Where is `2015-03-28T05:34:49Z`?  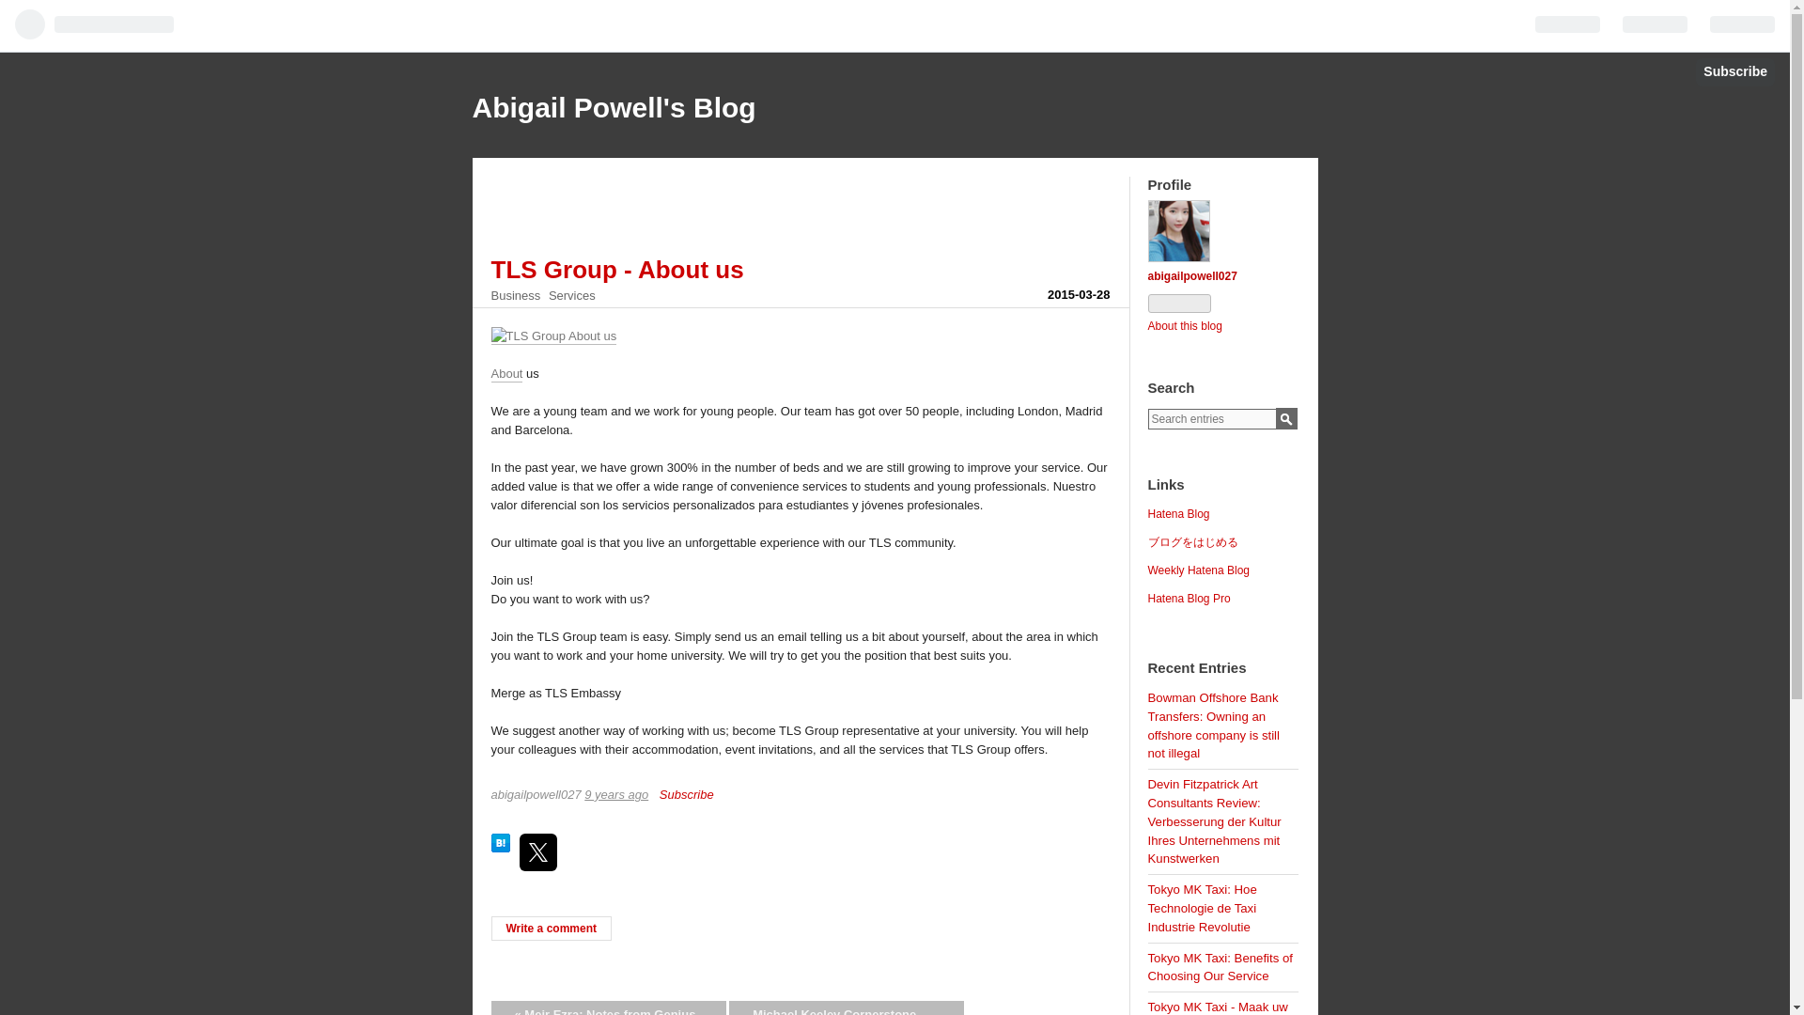
2015-03-28T05:34:49Z is located at coordinates (1079, 293).